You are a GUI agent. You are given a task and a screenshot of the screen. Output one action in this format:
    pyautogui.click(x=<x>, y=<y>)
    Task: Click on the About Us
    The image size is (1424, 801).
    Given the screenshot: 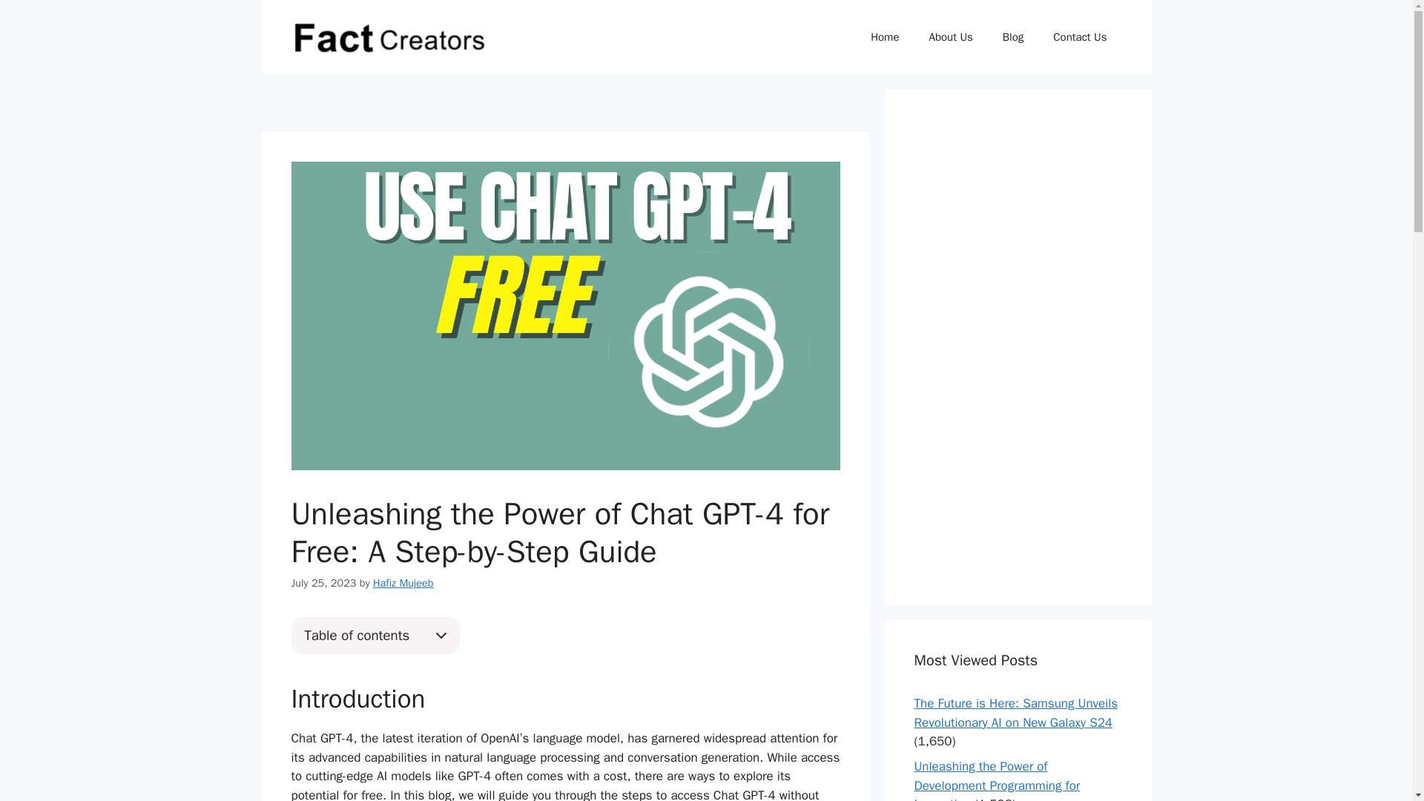 What is the action you would take?
    pyautogui.click(x=950, y=37)
    